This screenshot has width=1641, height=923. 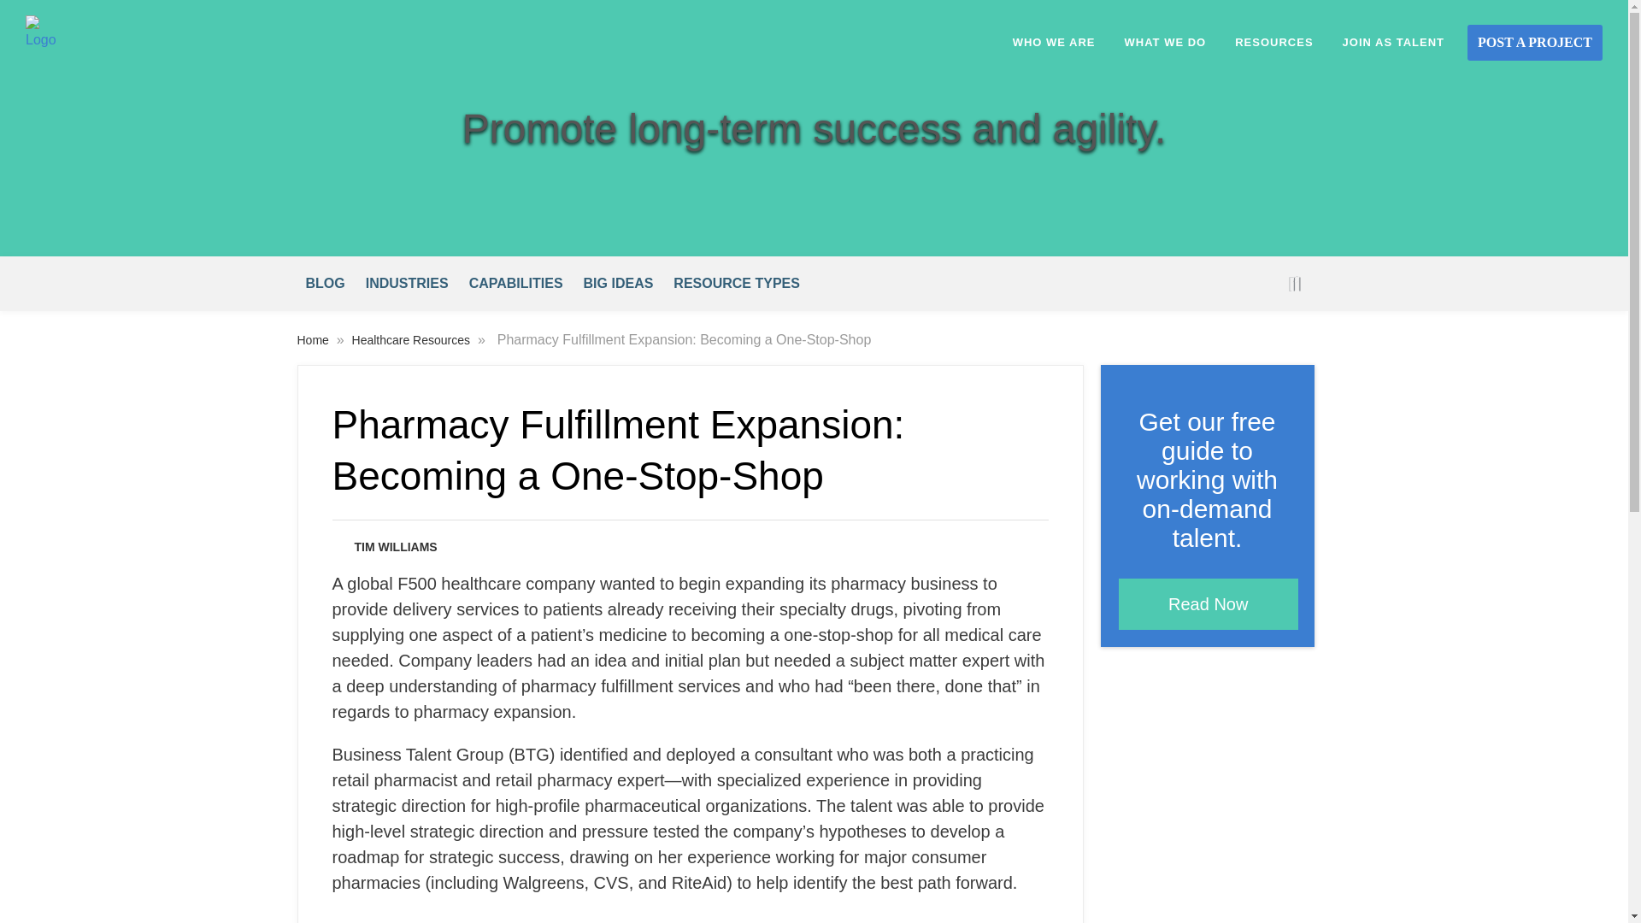 What do you see at coordinates (1166, 43) in the screenshot?
I see `WHAT WE DO` at bounding box center [1166, 43].